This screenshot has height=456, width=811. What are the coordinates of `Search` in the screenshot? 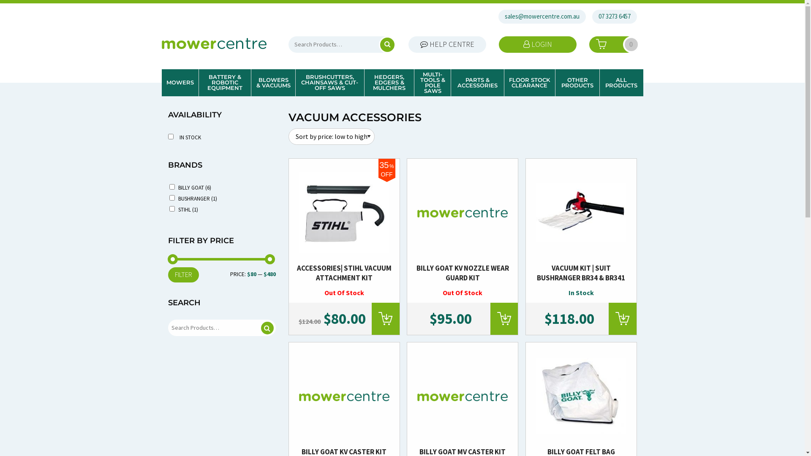 It's located at (267, 328).